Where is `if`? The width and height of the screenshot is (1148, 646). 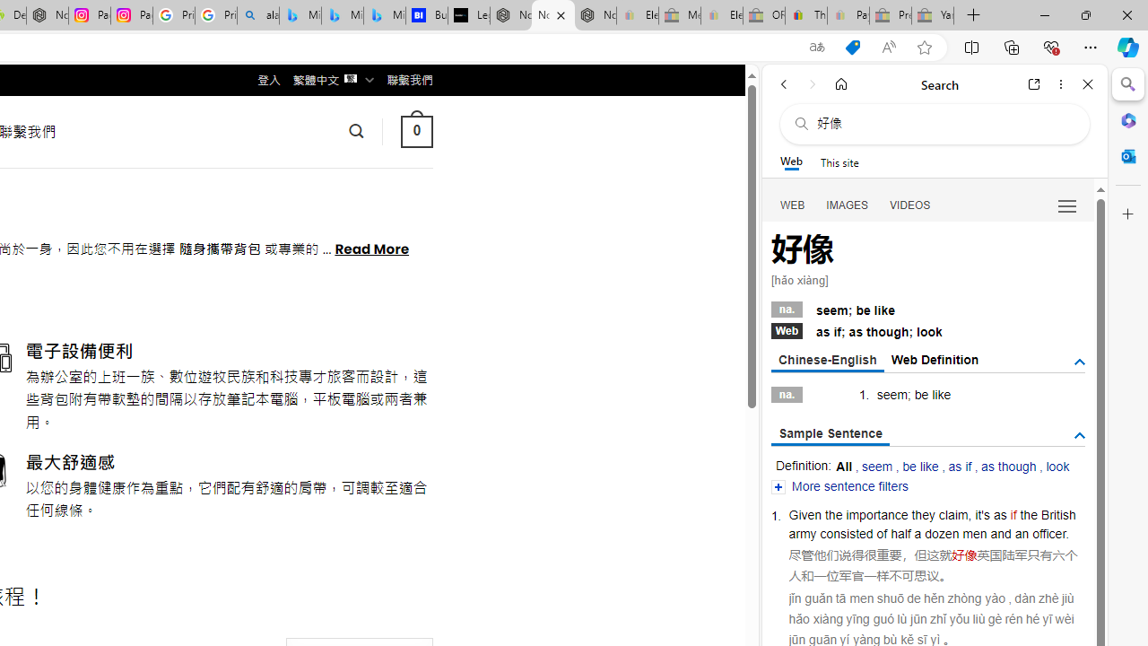
if is located at coordinates (1013, 514).